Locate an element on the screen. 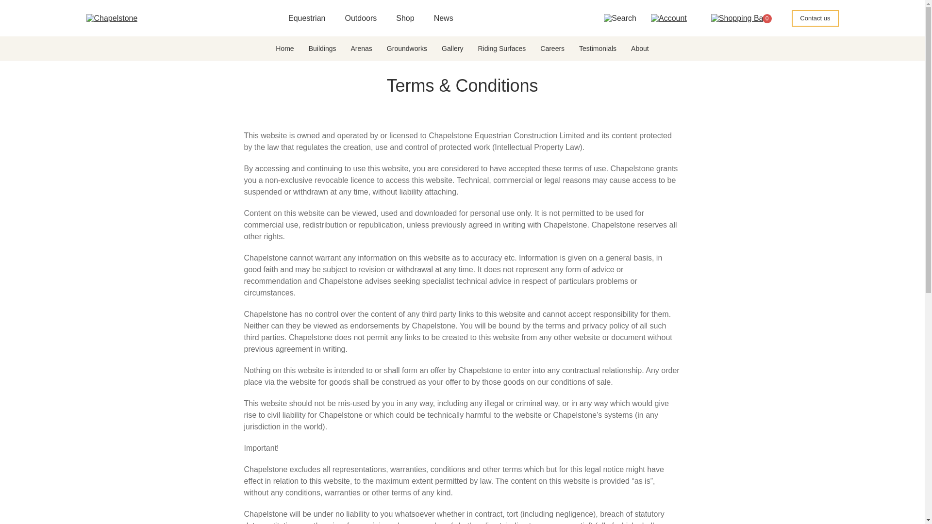 This screenshot has height=524, width=932. Go to Chapelstone Equestrian Construction. is located at coordinates (95, 47).